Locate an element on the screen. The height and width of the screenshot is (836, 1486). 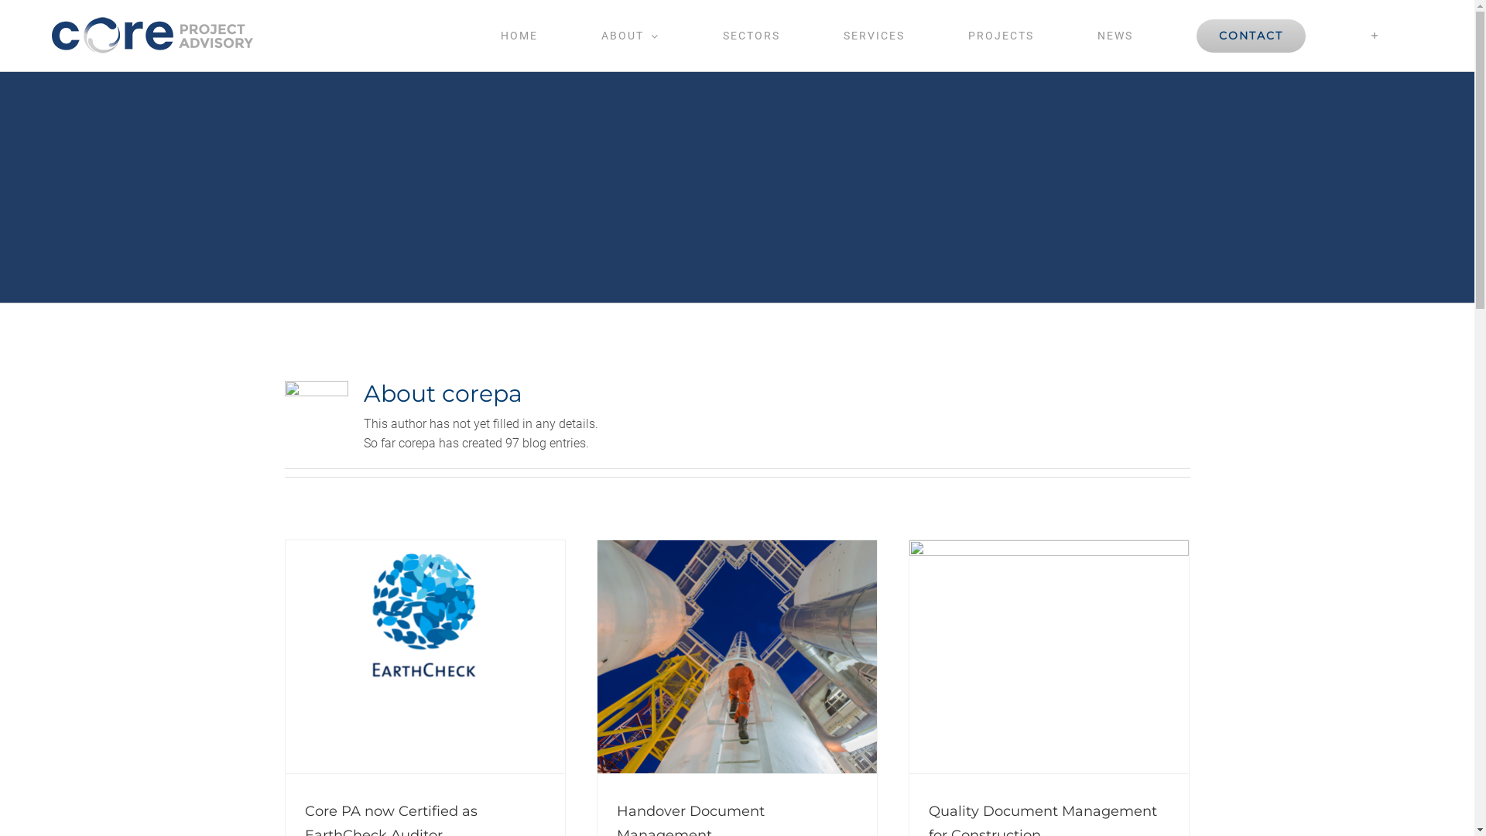
Toggle Sliding Bar is located at coordinates (1375, 36).